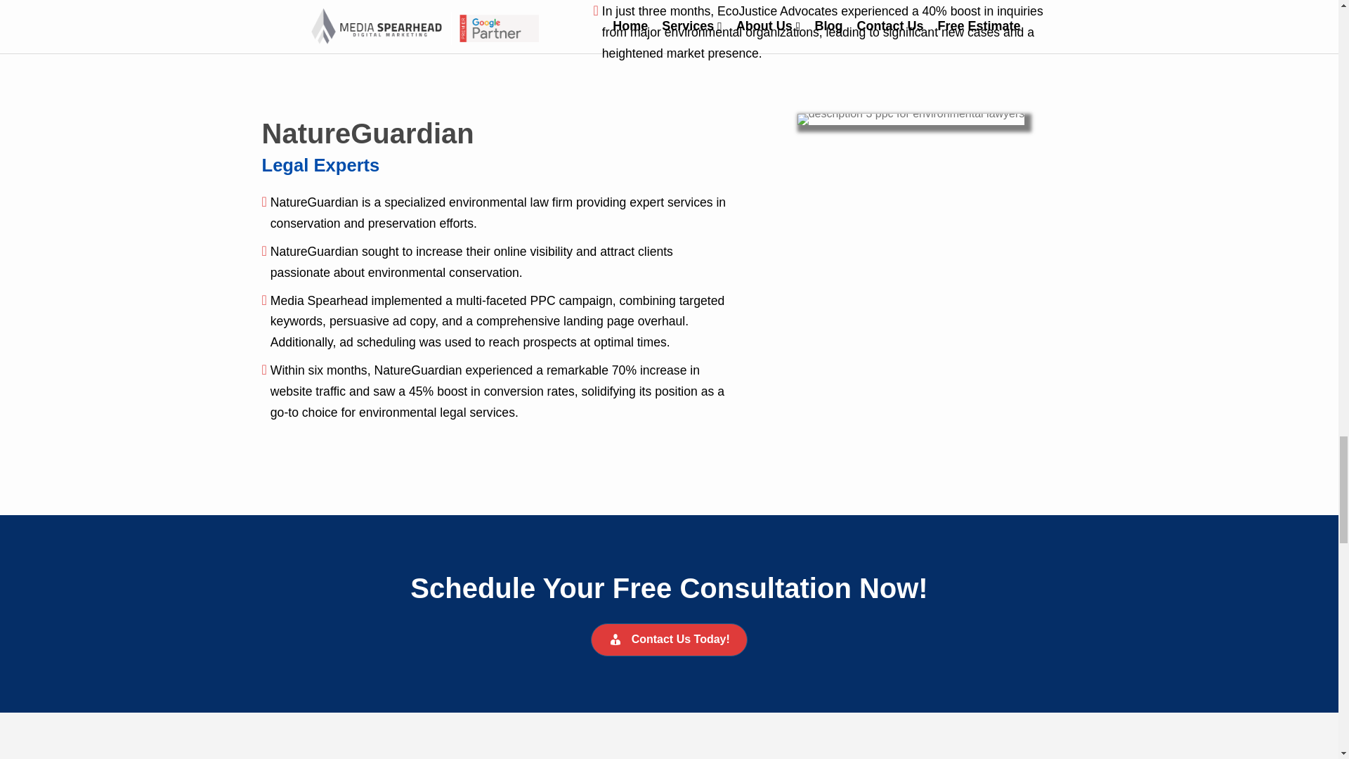 The image size is (1349, 759). Describe the element at coordinates (911, 119) in the screenshot. I see `description-3-ppc-for-environmental-lawyers` at that location.